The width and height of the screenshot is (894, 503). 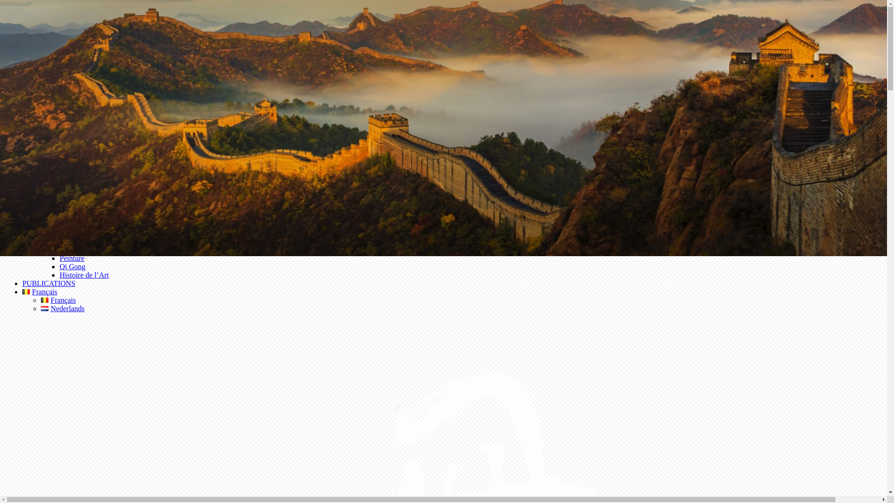 What do you see at coordinates (75, 157) in the screenshot?
I see `Informations Pratiques` at bounding box center [75, 157].